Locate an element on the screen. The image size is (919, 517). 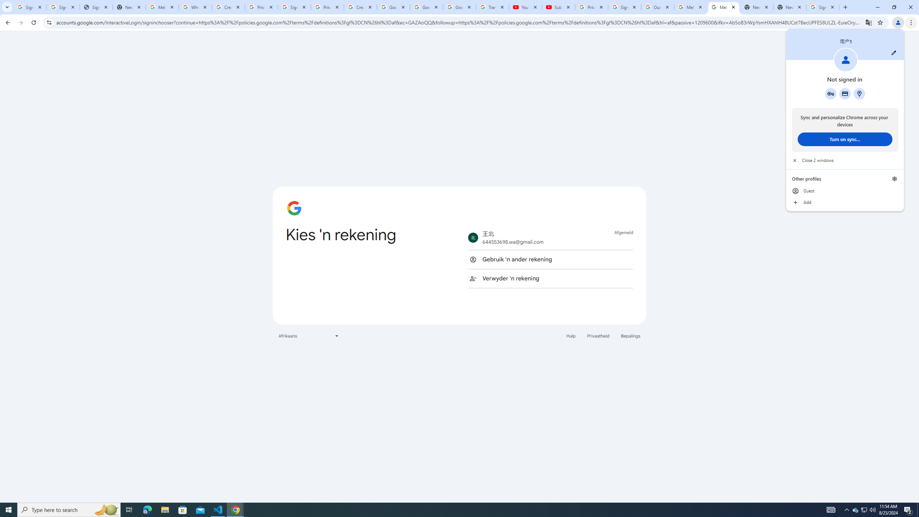
Subscriptions - YouTube is located at coordinates (558, 7).